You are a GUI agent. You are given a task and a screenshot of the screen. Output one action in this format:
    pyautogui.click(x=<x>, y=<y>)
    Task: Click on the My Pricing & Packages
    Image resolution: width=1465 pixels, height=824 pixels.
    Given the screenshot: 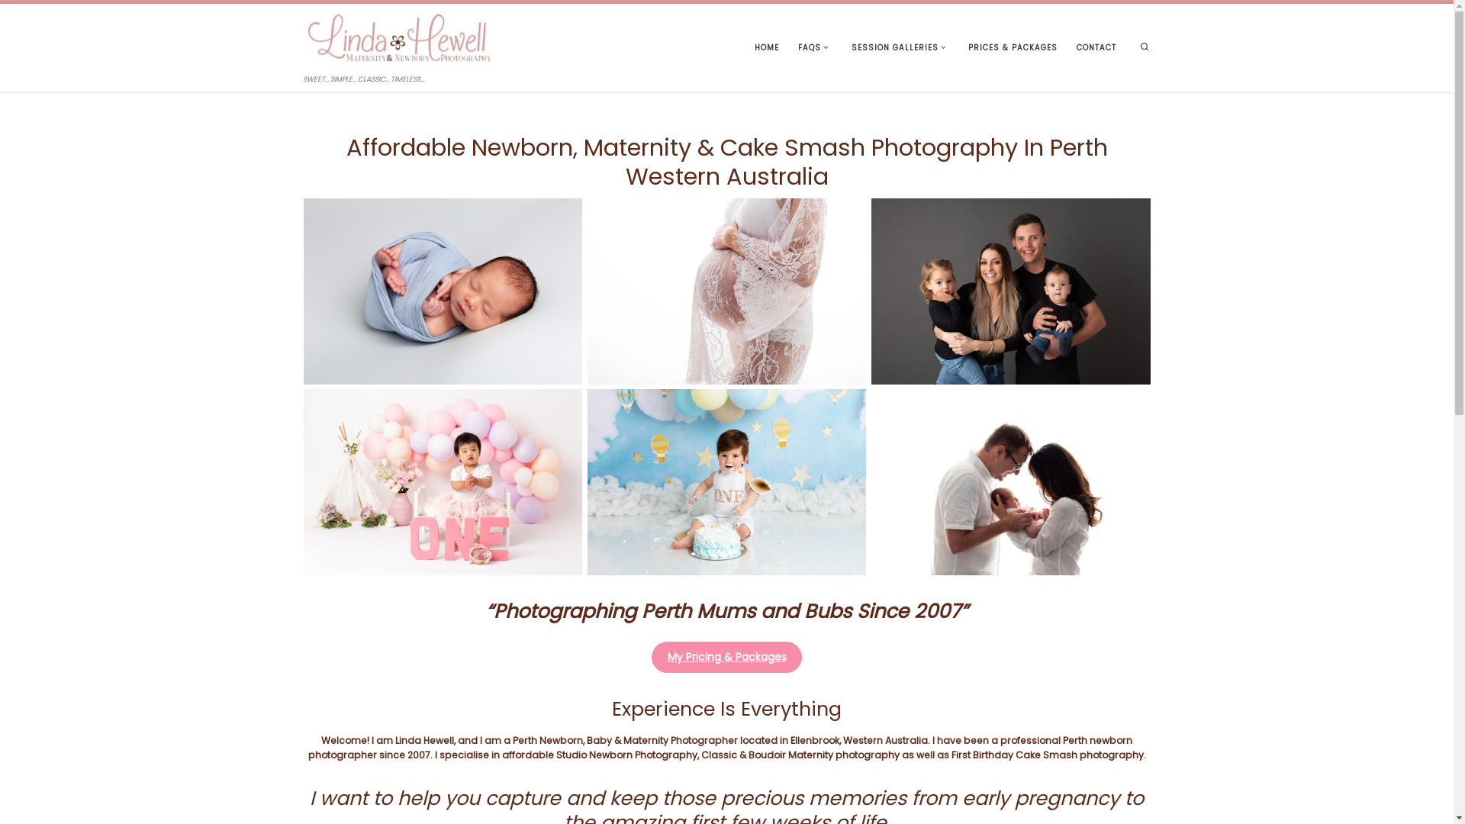 What is the action you would take?
    pyautogui.click(x=726, y=658)
    